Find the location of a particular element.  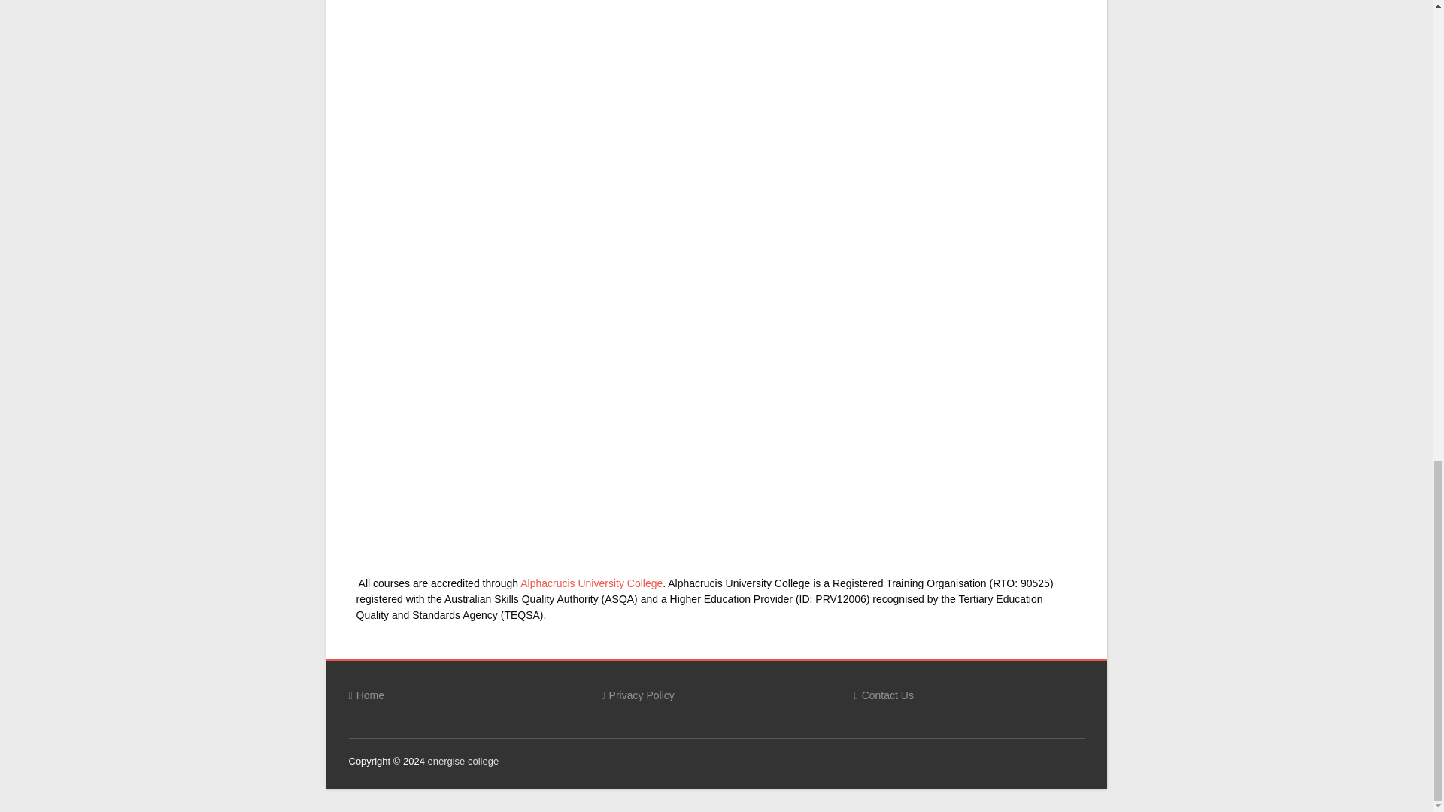

Privacy Policy is located at coordinates (637, 695).